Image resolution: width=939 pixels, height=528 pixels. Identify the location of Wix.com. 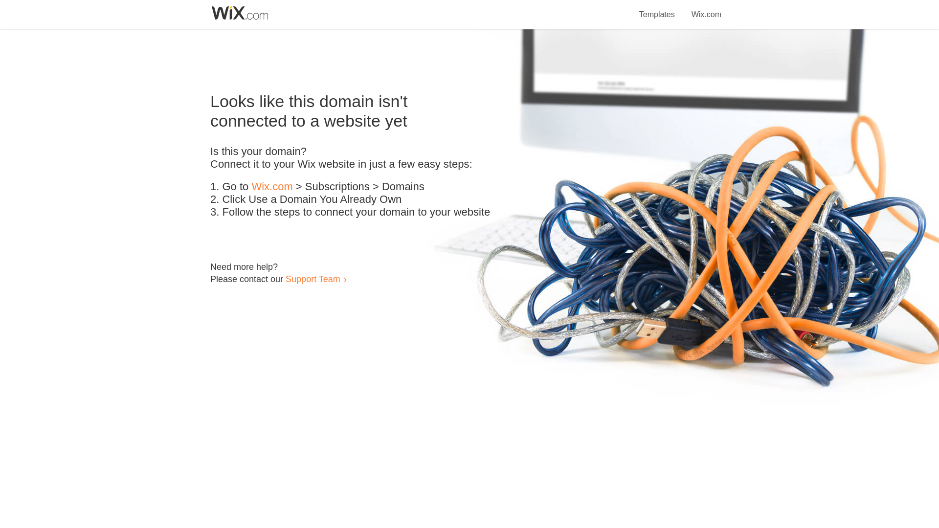
(706, 9).